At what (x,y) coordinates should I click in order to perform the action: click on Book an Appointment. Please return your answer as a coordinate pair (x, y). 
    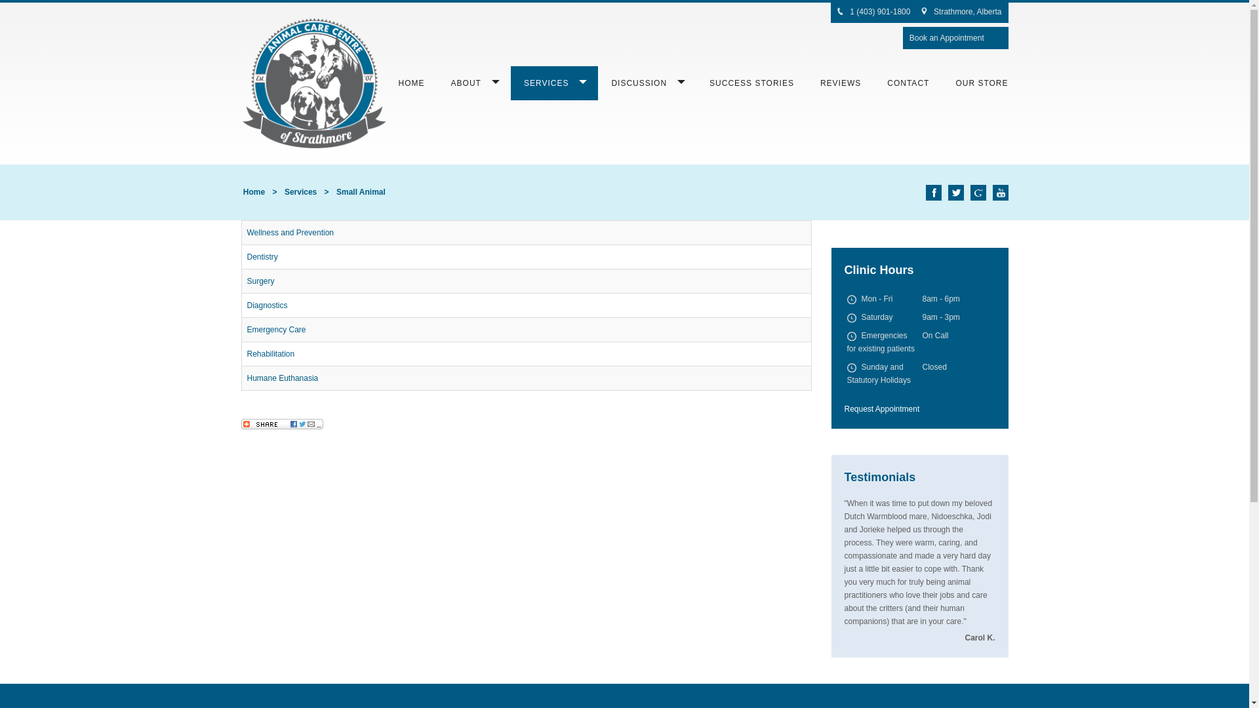
    Looking at the image, I should click on (947, 38).